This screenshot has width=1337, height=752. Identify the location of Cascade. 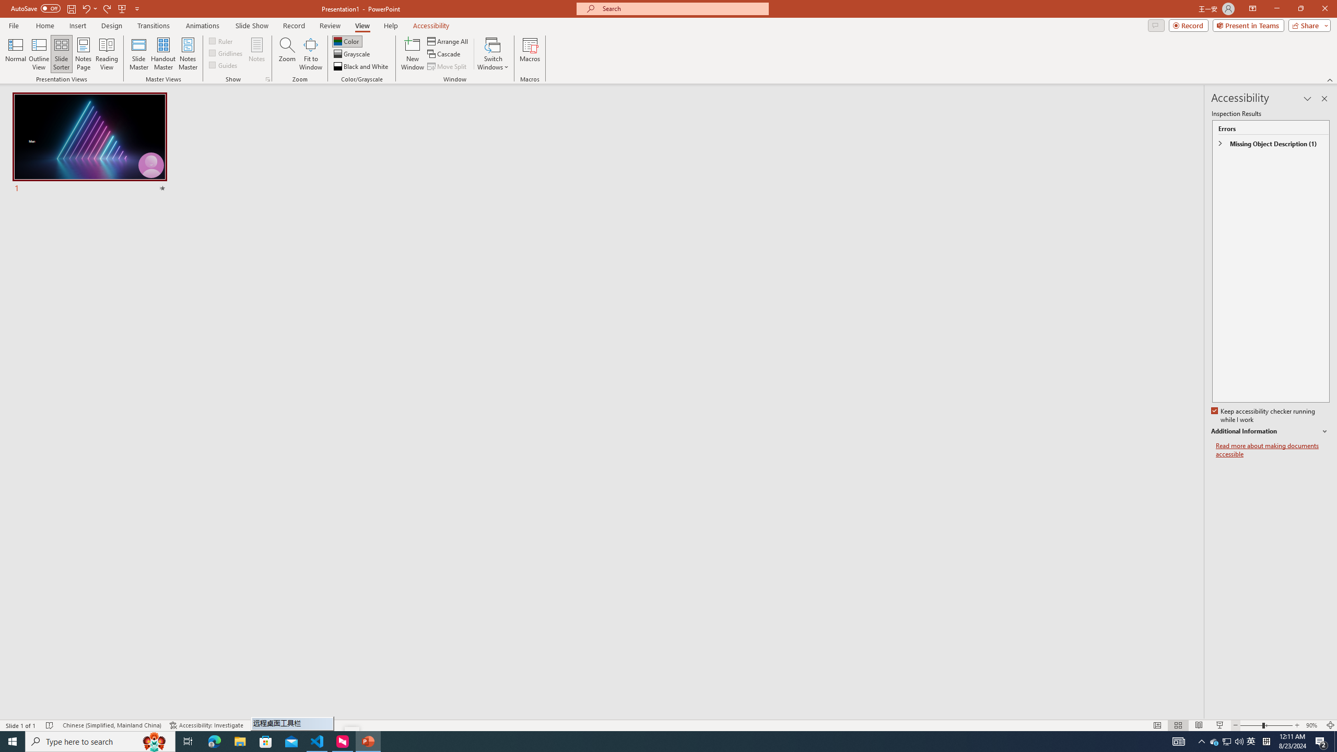
(444, 54).